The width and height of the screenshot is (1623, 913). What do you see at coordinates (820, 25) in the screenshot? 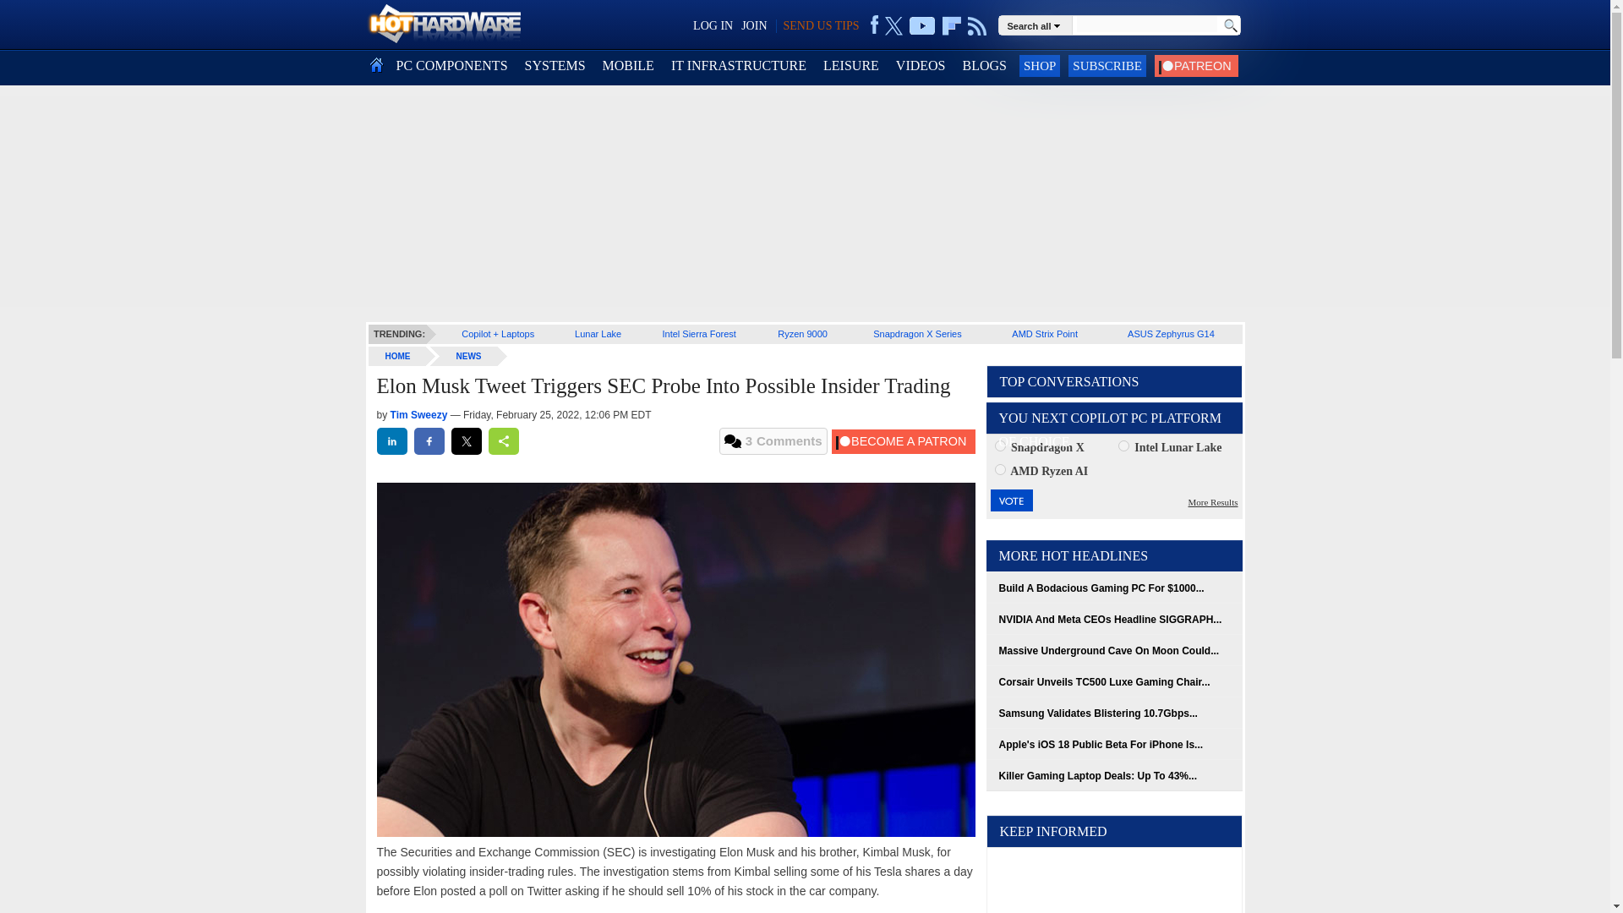
I see `SEND US TIPS` at bounding box center [820, 25].